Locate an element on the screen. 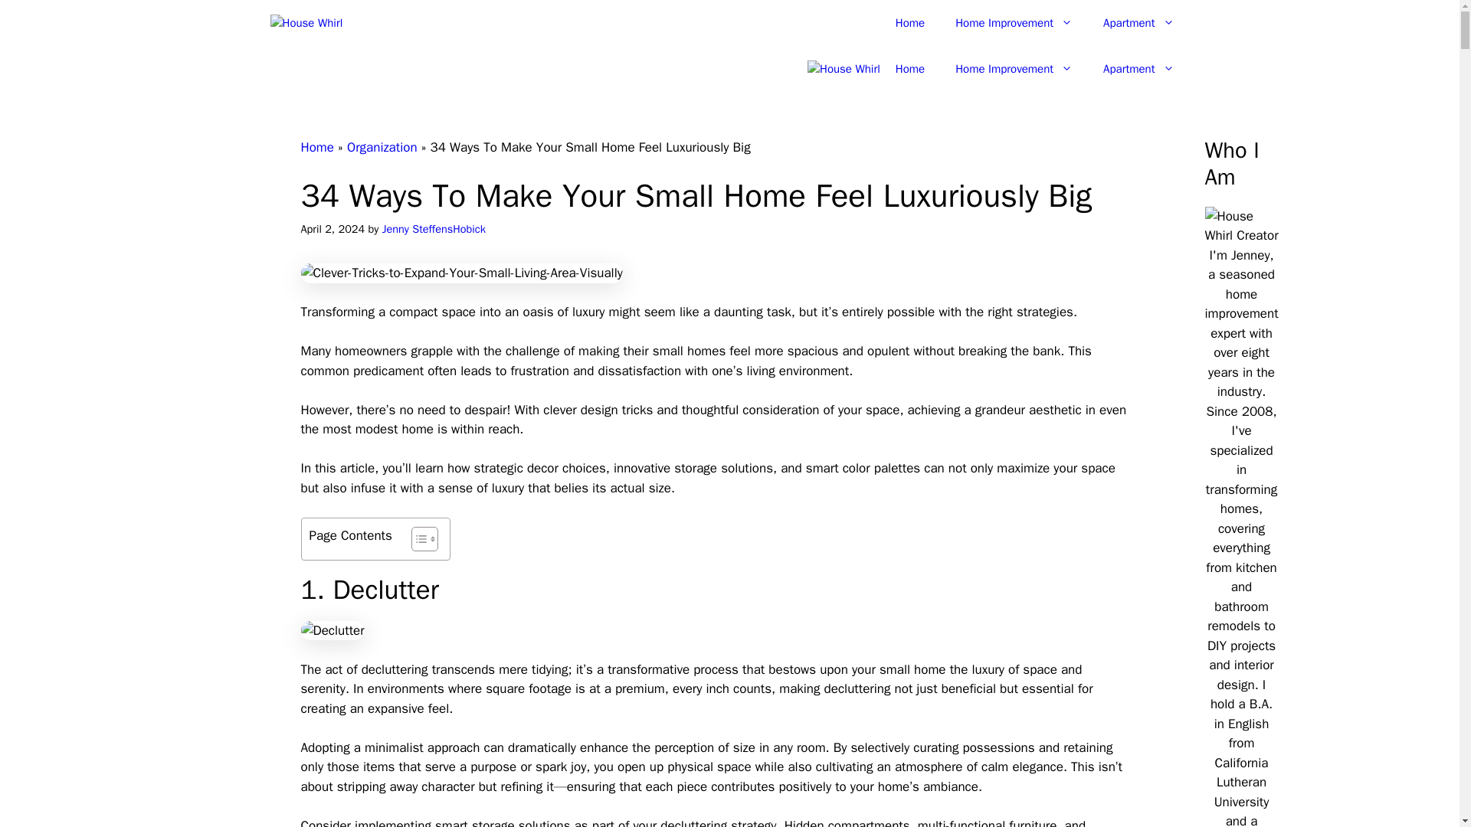 This screenshot has height=827, width=1471. Home Improvement is located at coordinates (1014, 69).